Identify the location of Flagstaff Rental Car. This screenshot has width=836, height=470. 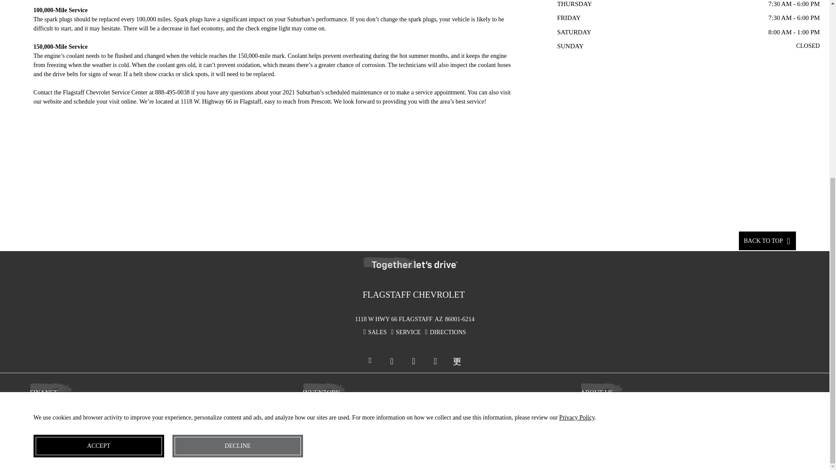
(645, 433).